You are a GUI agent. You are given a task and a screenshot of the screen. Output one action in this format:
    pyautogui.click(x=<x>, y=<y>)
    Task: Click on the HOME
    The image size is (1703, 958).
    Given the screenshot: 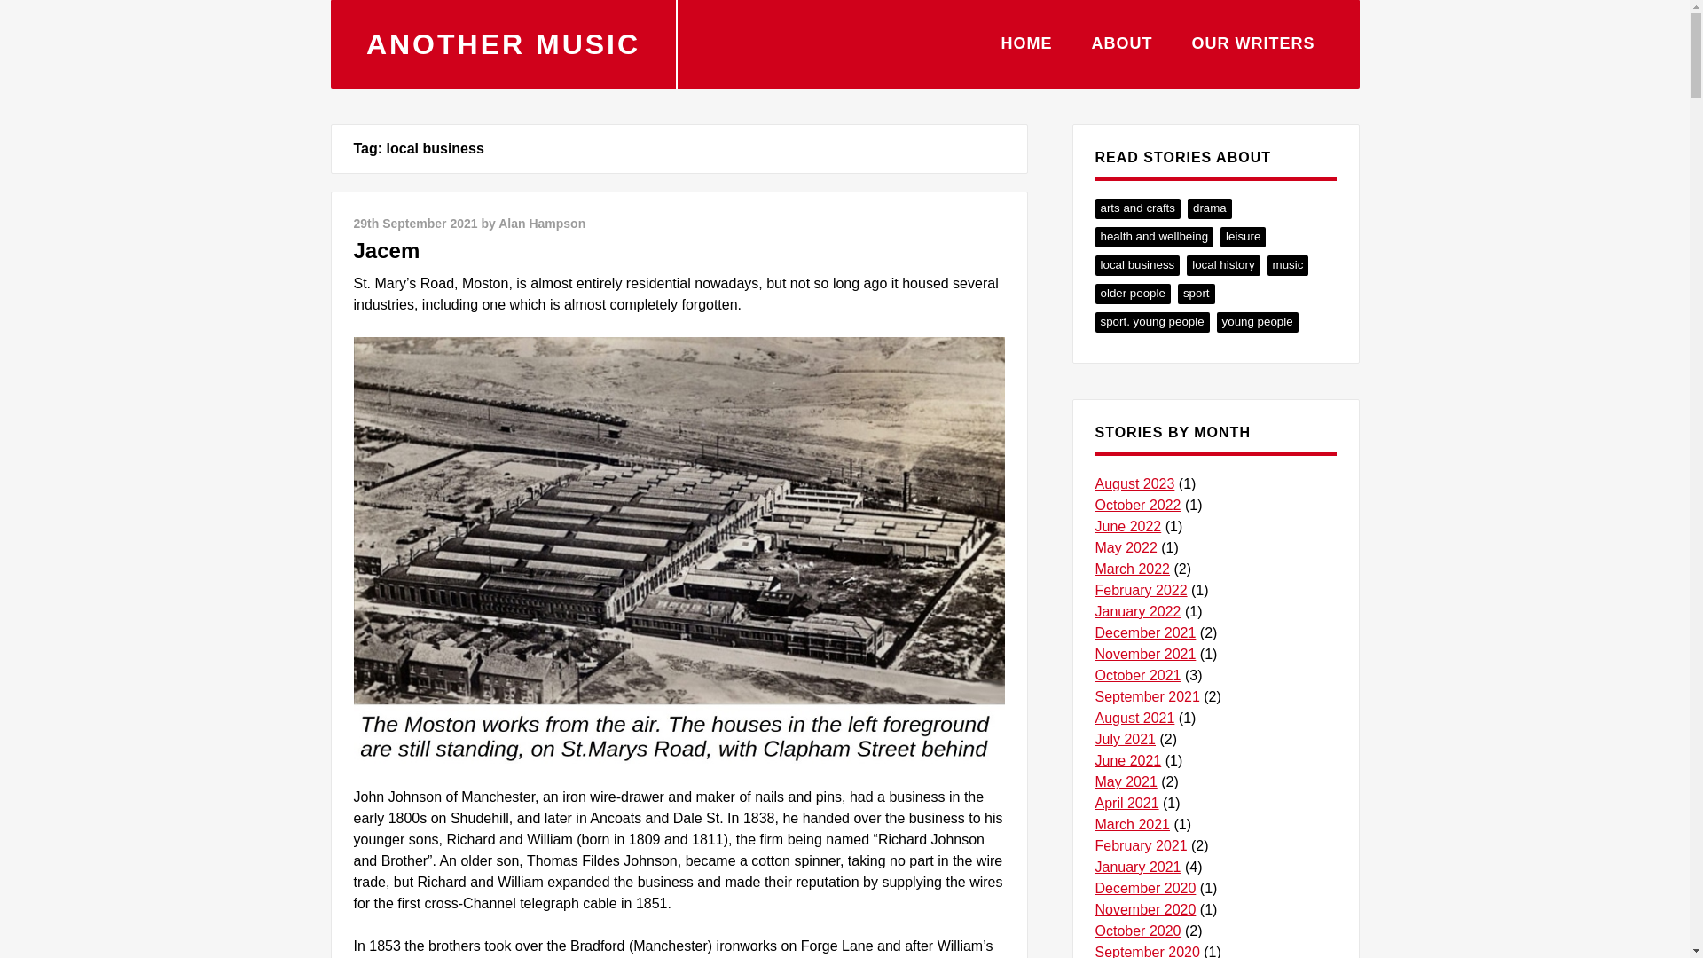 What is the action you would take?
    pyautogui.click(x=1026, y=27)
    